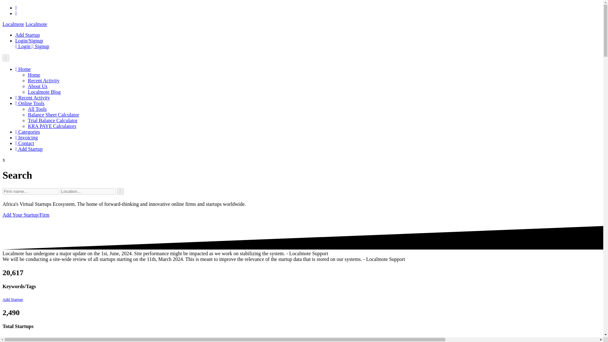 The image size is (608, 342). What do you see at coordinates (37, 109) in the screenshot?
I see `All Tools` at bounding box center [37, 109].